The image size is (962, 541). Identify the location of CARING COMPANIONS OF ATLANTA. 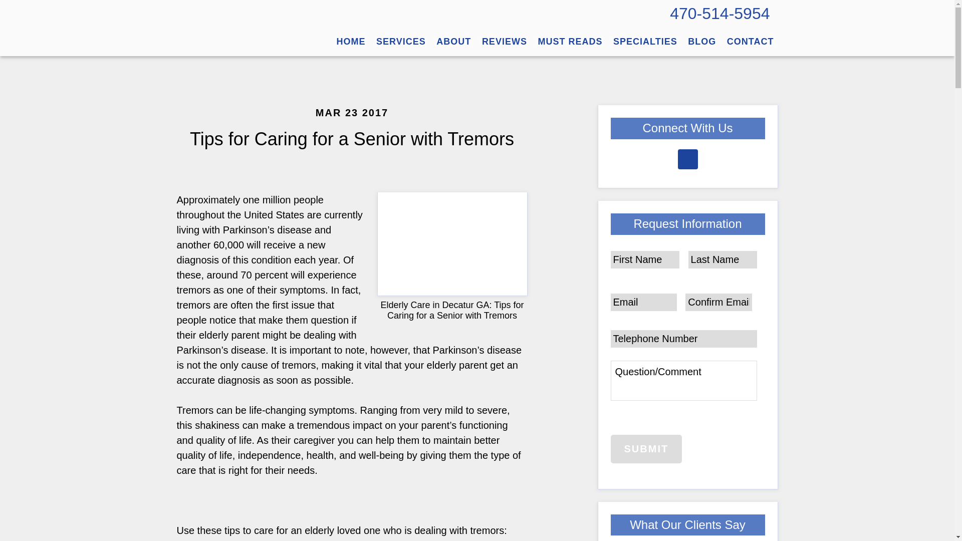
(251, 27).